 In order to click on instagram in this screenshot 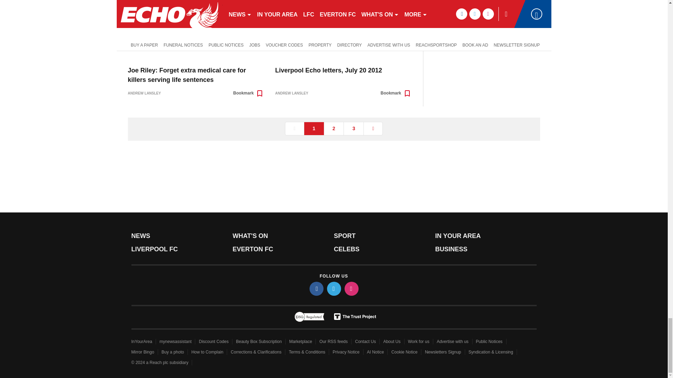, I will do `click(351, 288)`.